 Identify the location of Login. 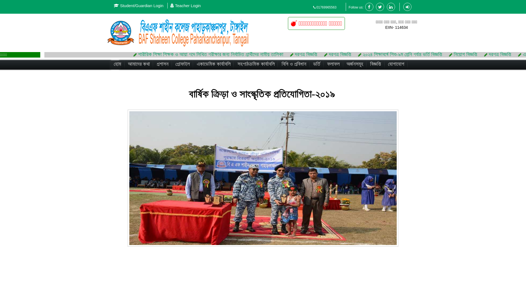
(407, 7).